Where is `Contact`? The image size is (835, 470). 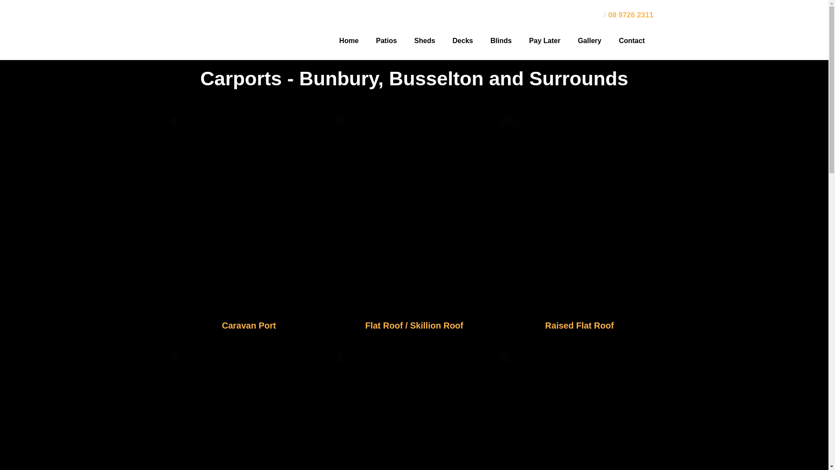 Contact is located at coordinates (632, 41).